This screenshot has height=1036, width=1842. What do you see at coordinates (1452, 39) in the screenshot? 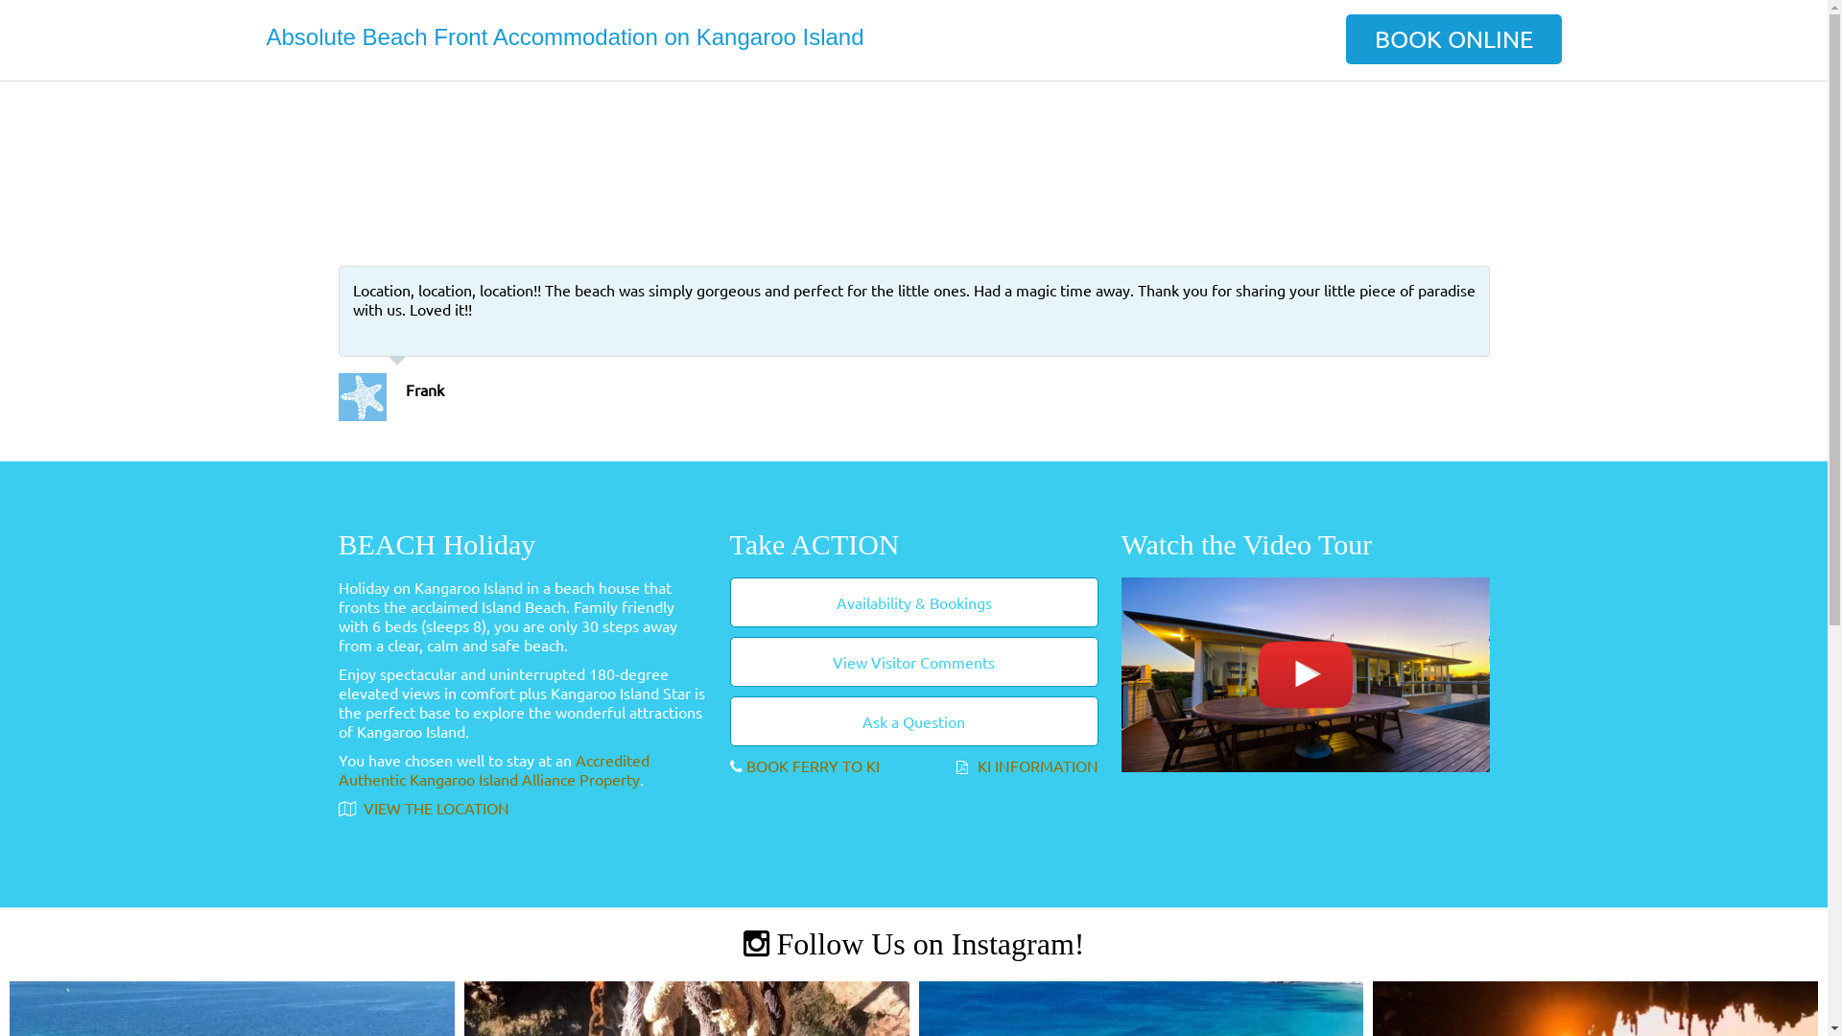
I see `BOOK ONLINE` at bounding box center [1452, 39].